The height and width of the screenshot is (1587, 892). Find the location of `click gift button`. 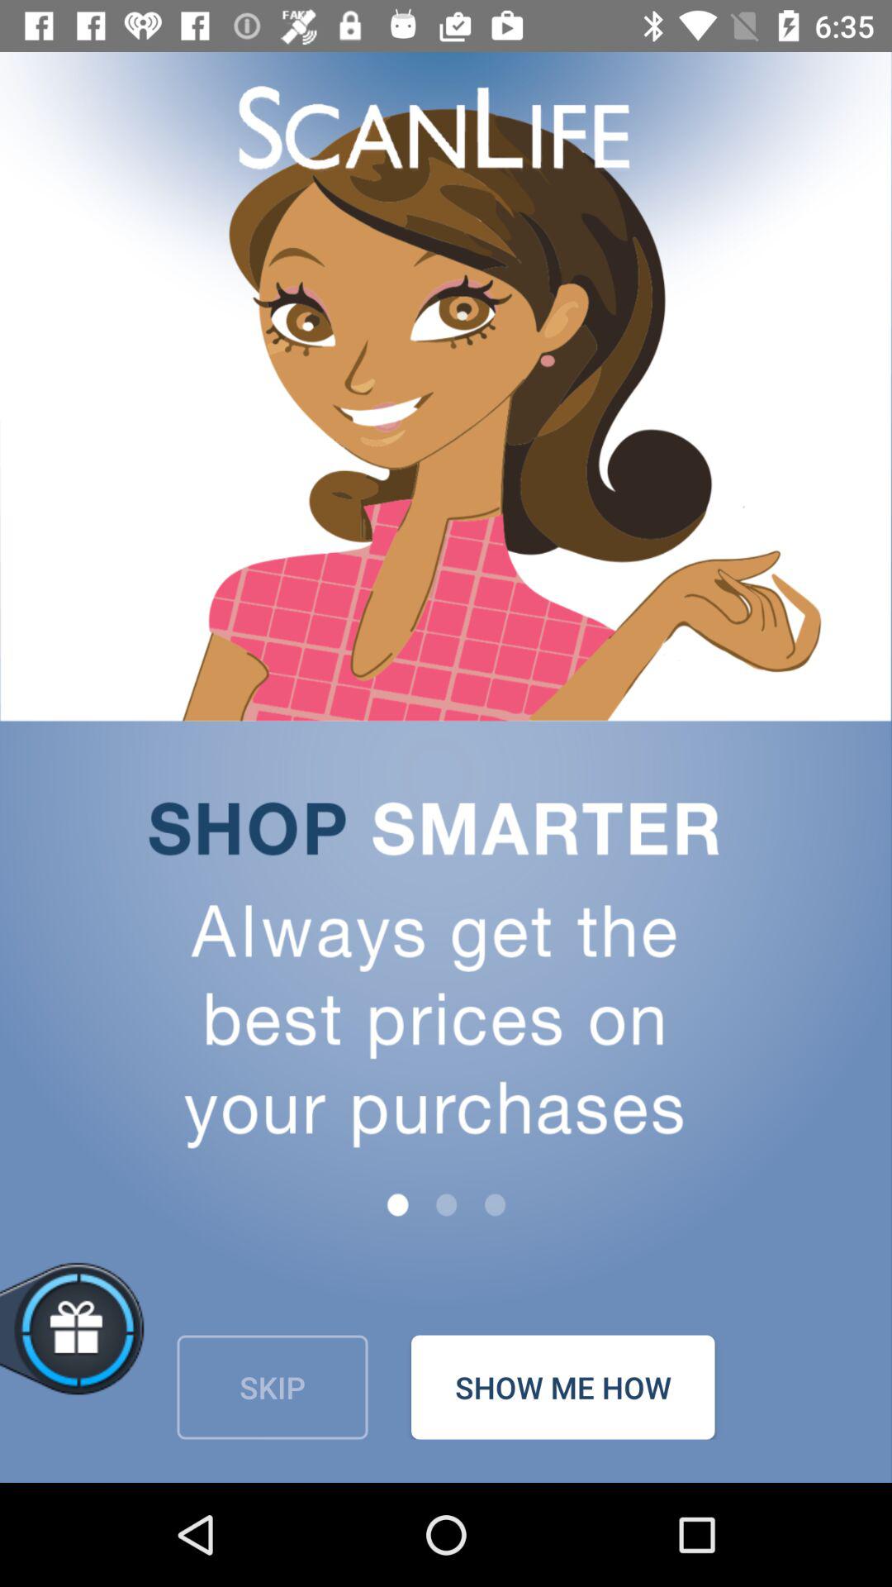

click gift button is located at coordinates (130, 1347).